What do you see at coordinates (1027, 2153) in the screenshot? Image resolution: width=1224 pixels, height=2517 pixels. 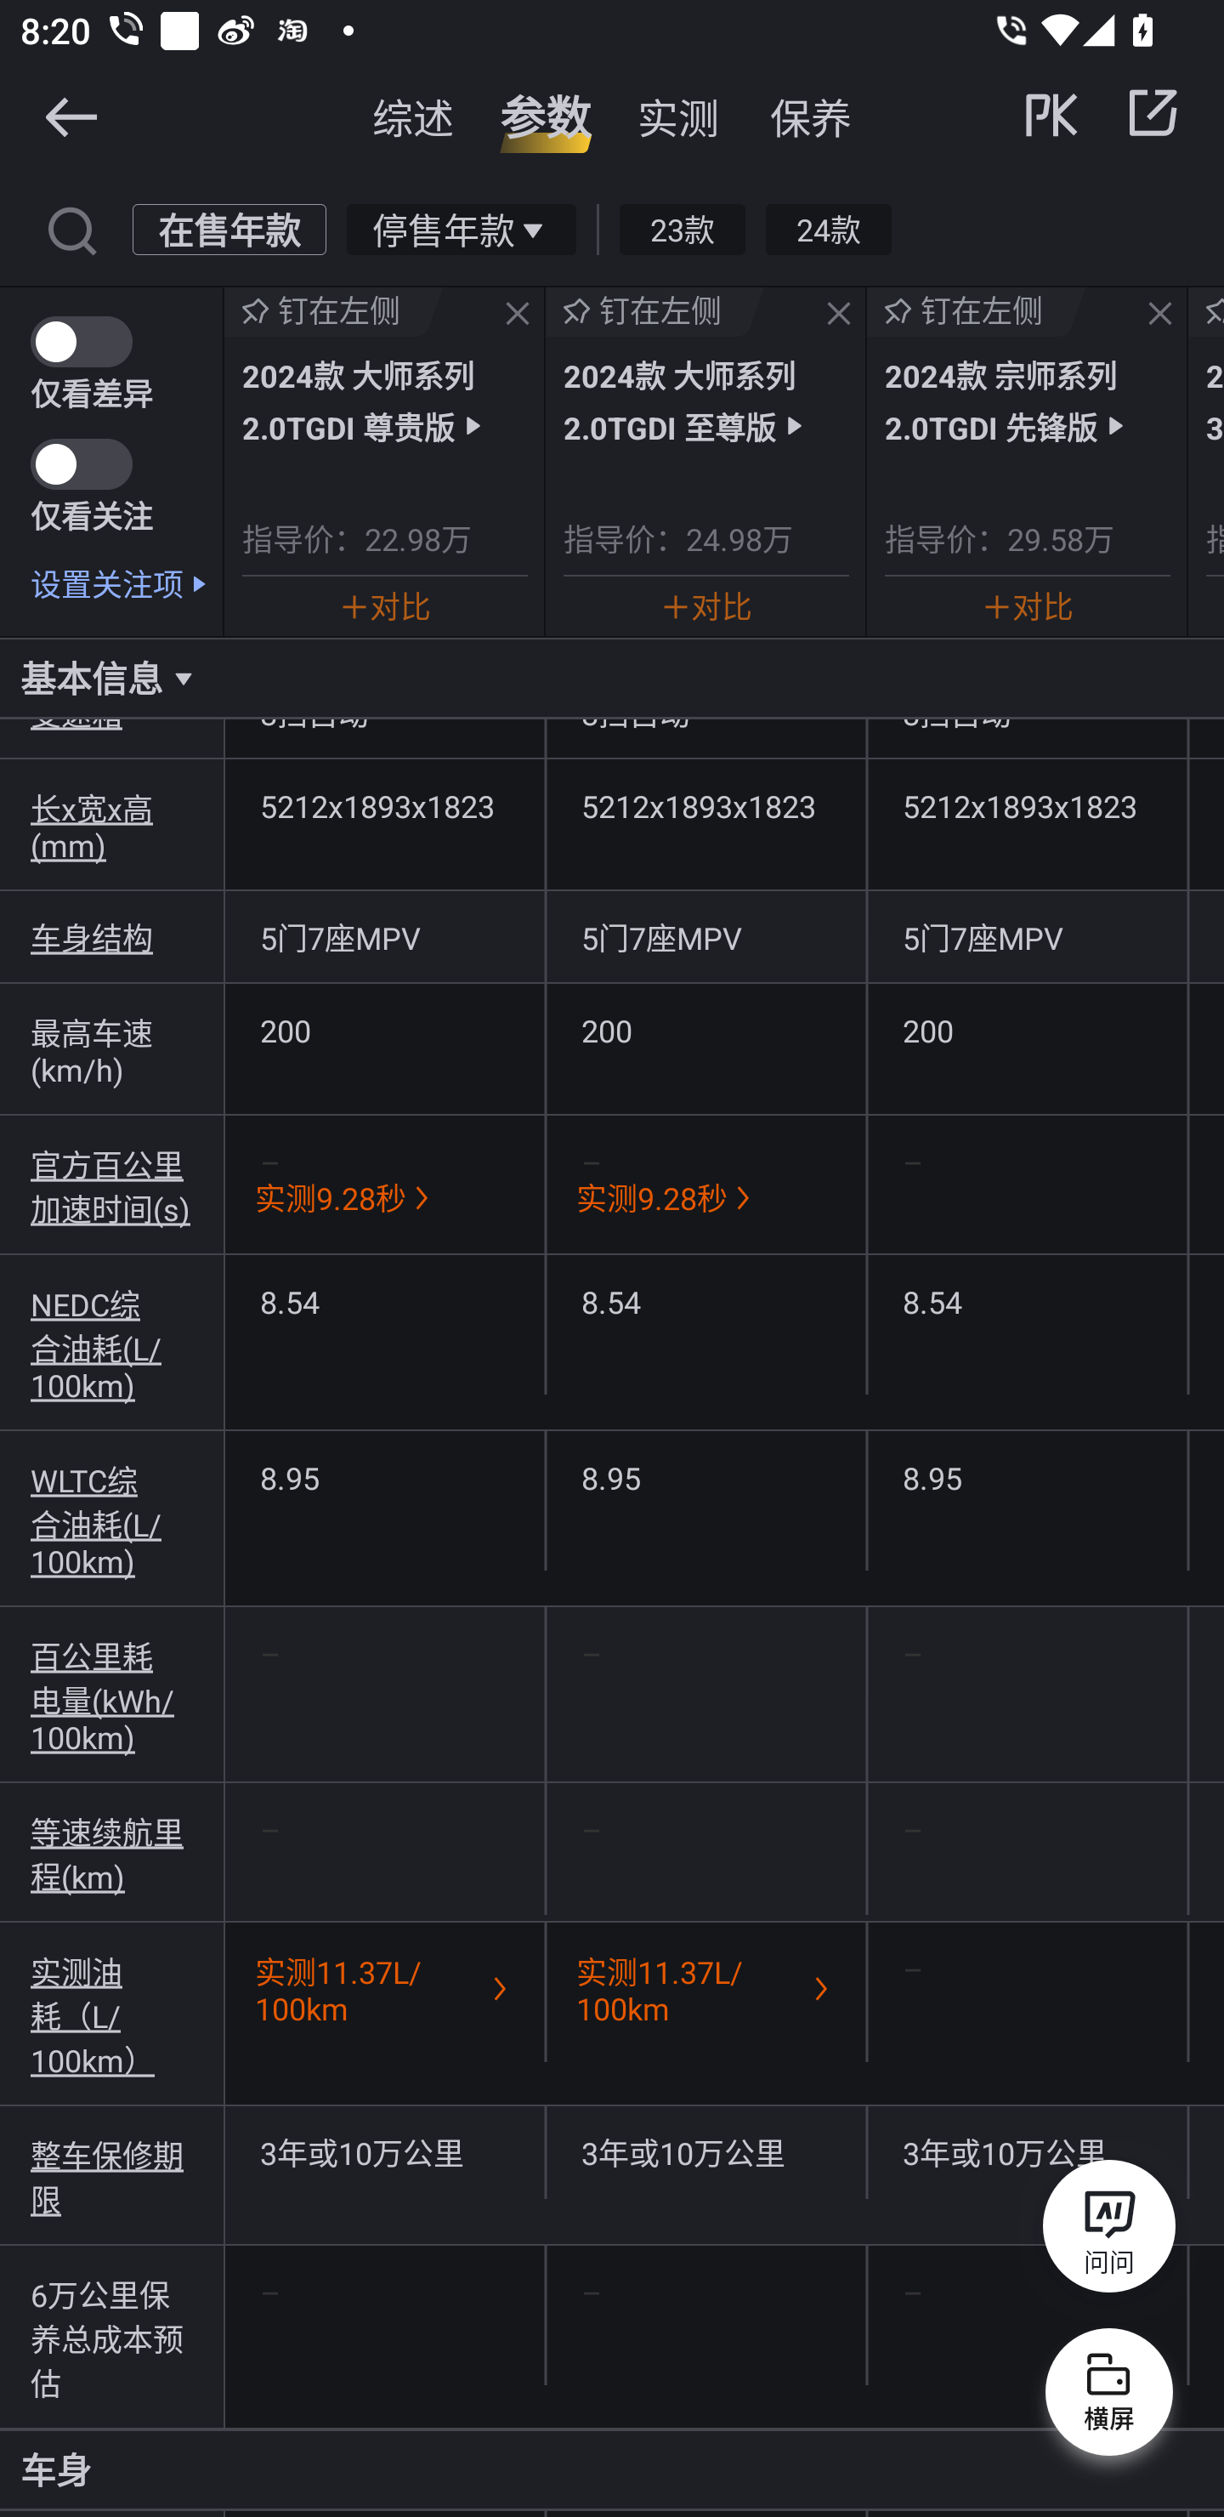 I see `3年或10万公里` at bounding box center [1027, 2153].